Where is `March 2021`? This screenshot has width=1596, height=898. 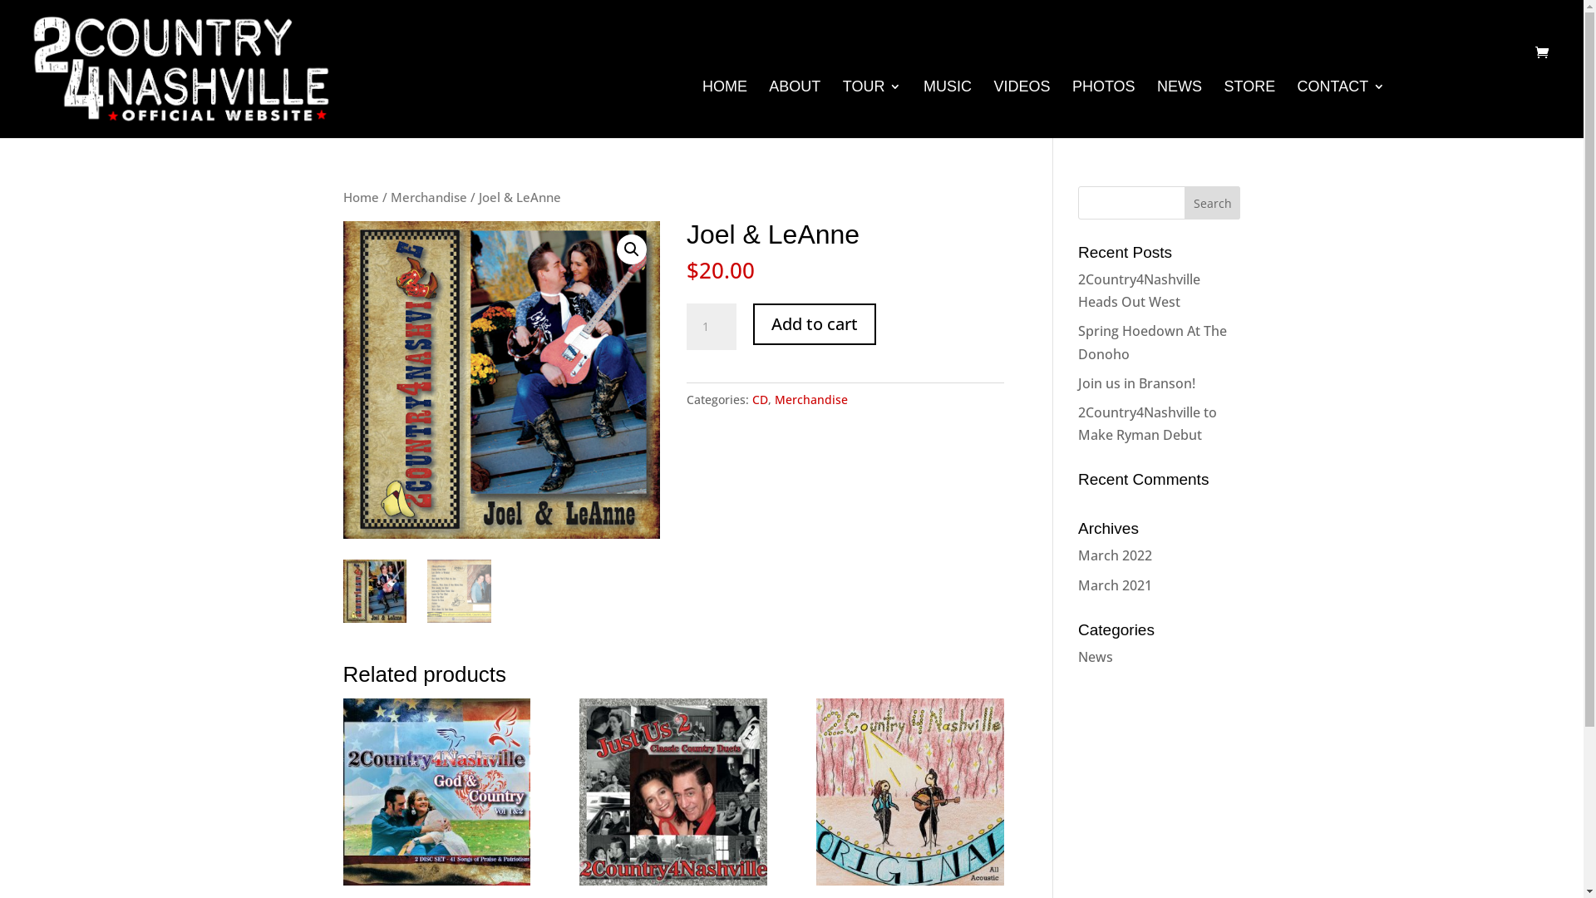 March 2021 is located at coordinates (1116, 585).